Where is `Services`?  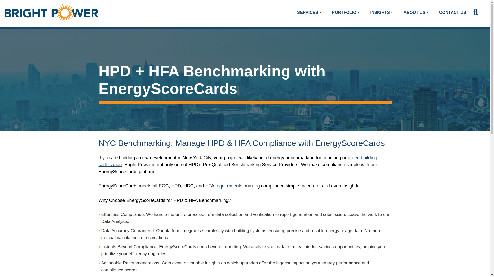
Services is located at coordinates (309, 12).